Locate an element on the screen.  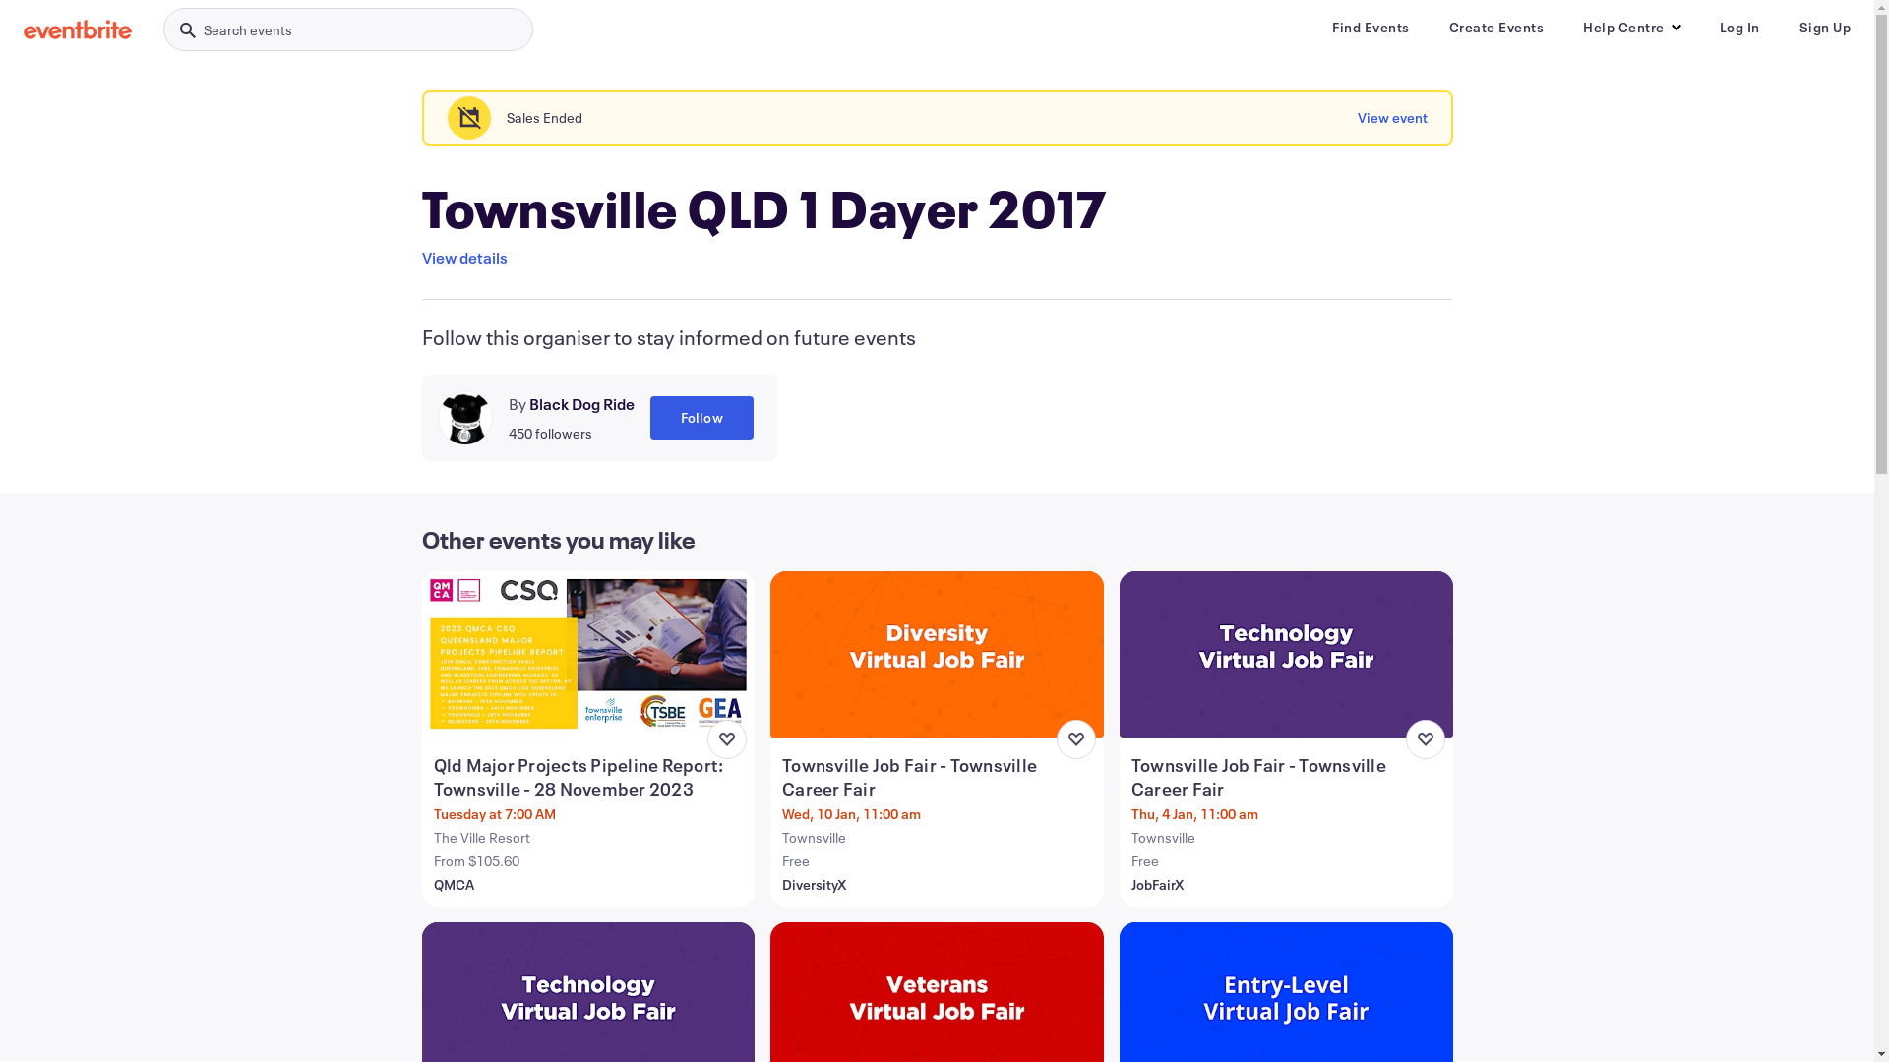
Log In is located at coordinates (1739, 28).